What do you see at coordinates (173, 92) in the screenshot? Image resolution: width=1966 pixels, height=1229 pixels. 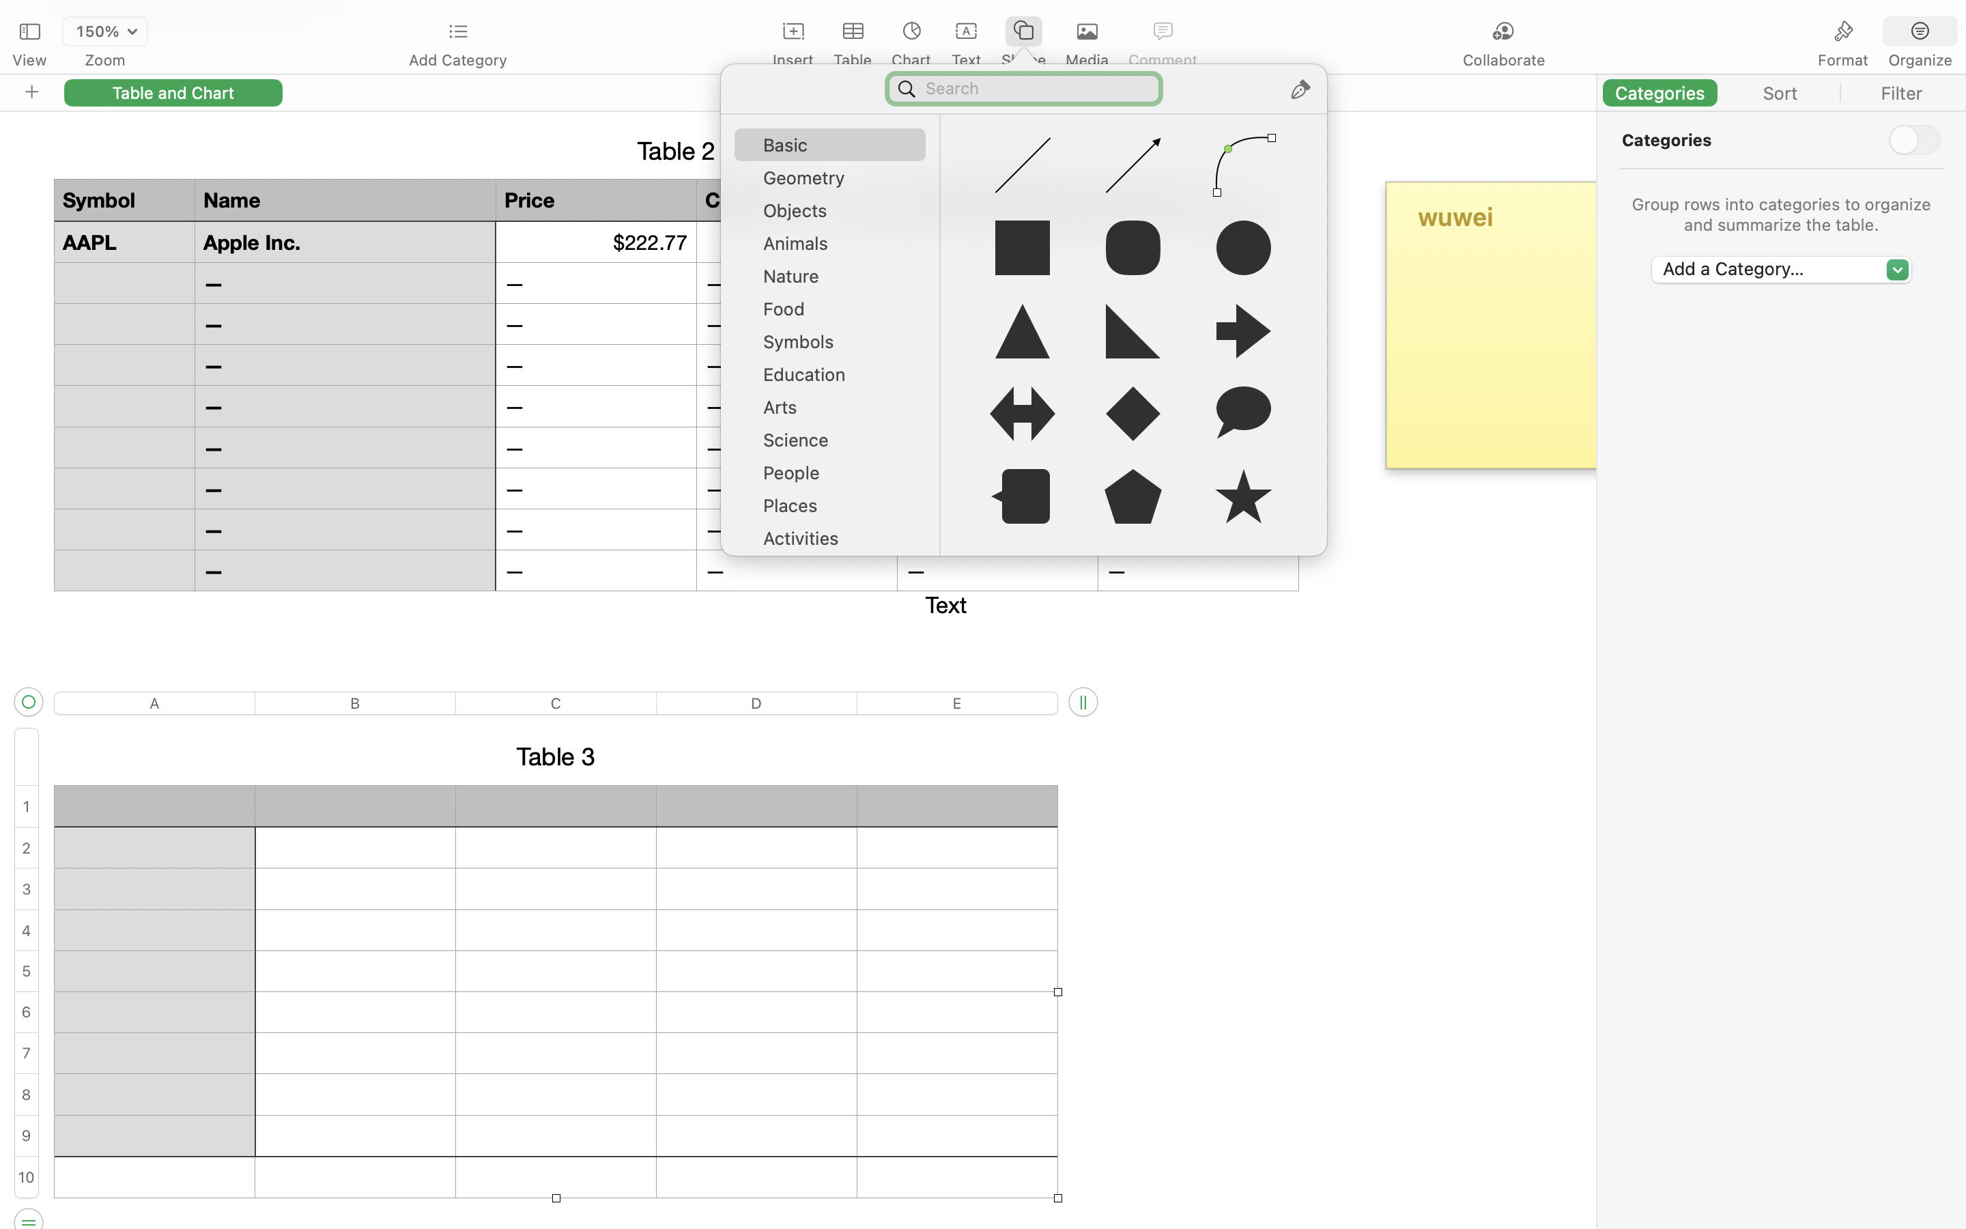 I see `Table and Chart` at bounding box center [173, 92].